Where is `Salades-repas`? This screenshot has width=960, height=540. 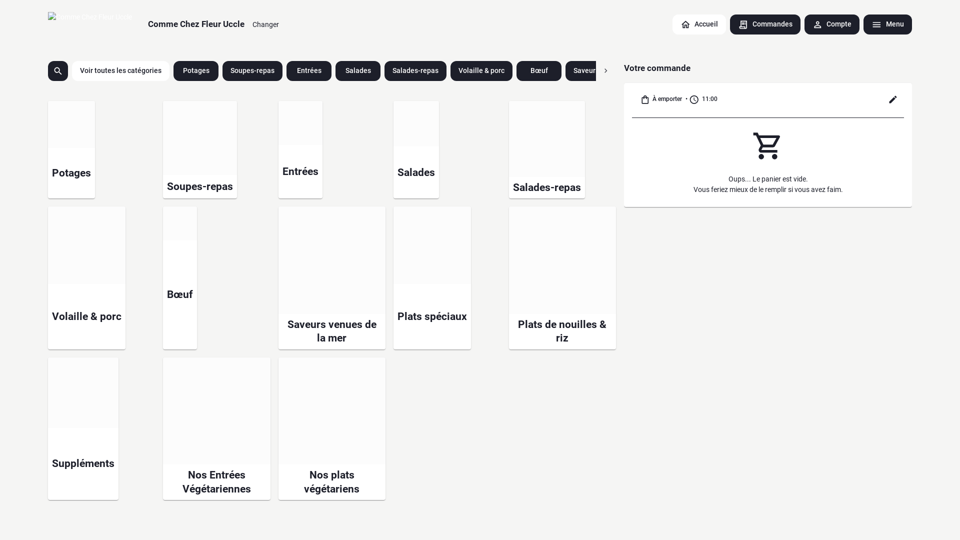 Salades-repas is located at coordinates (547, 150).